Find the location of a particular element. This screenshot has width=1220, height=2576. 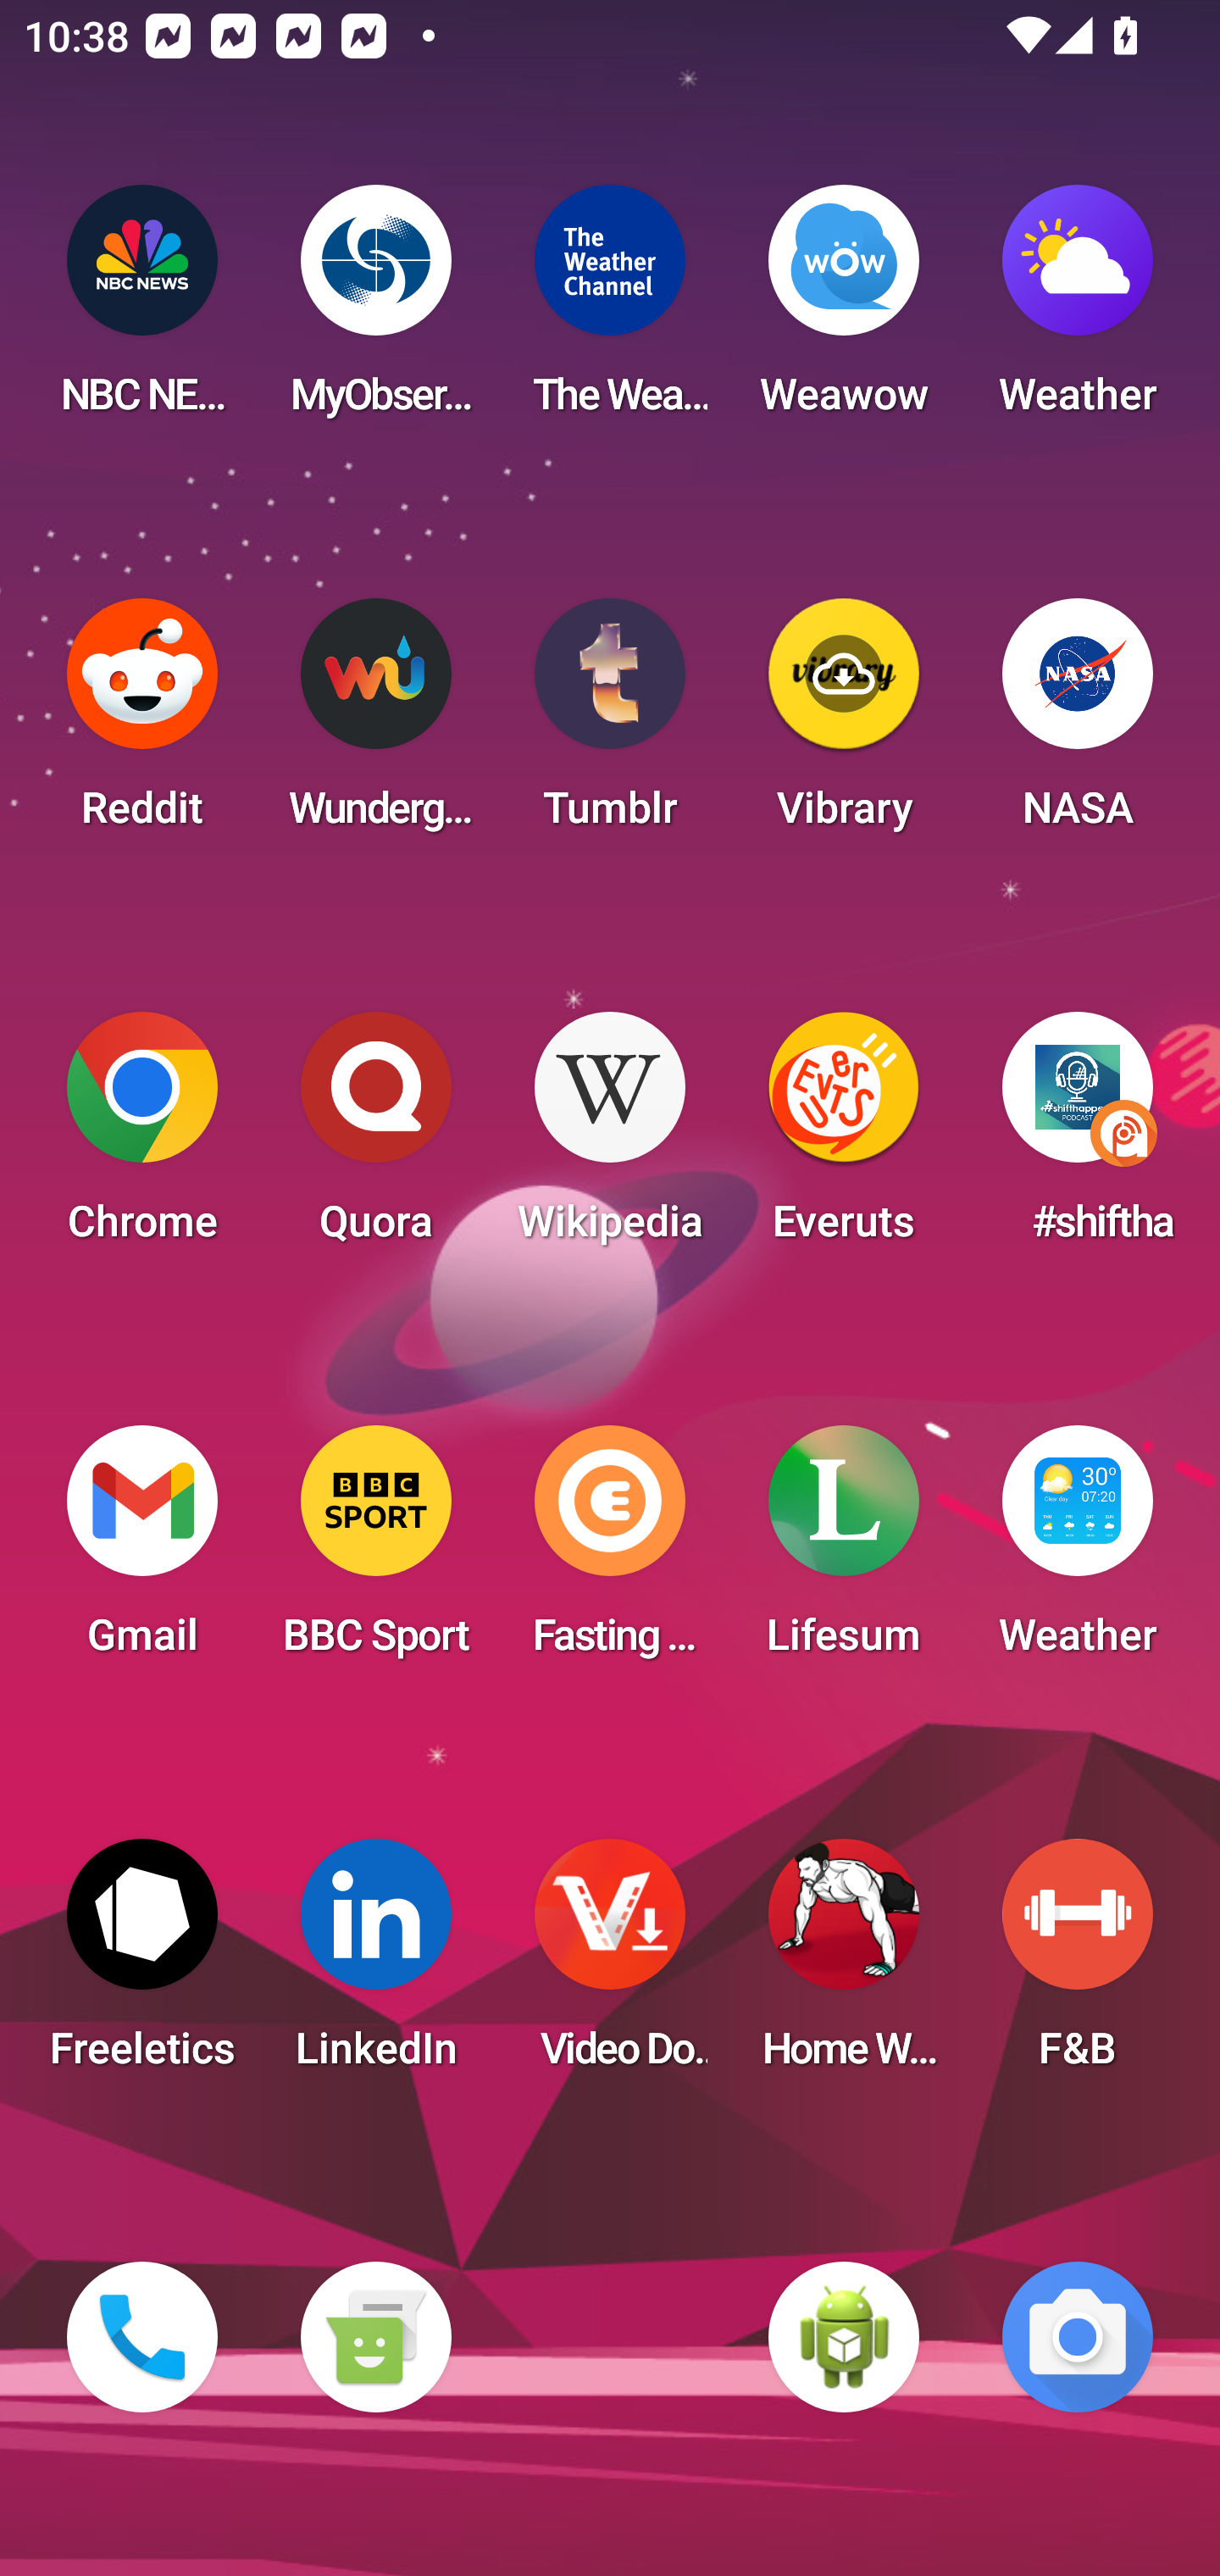

Tumblr is located at coordinates (610, 724).